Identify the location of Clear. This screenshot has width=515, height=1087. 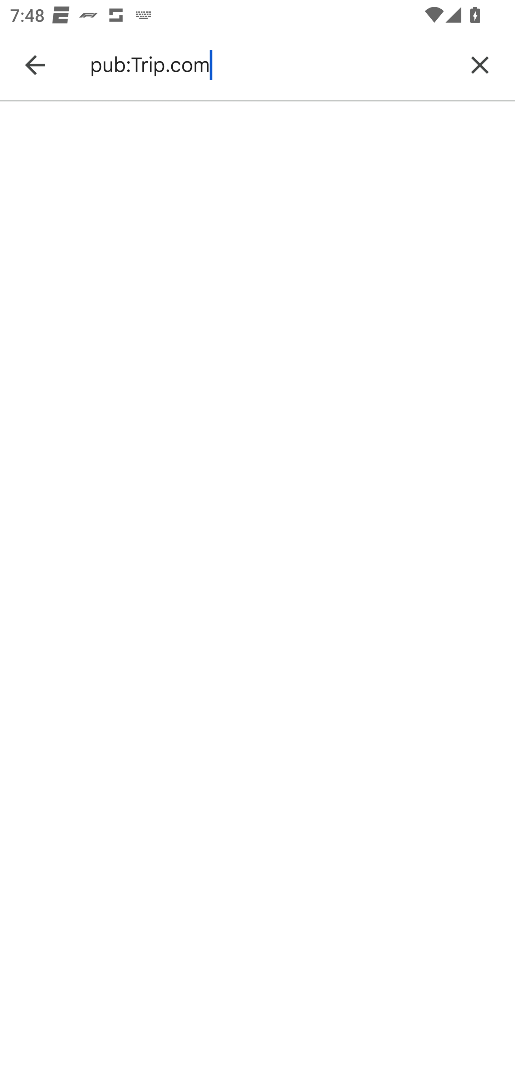
(480, 65).